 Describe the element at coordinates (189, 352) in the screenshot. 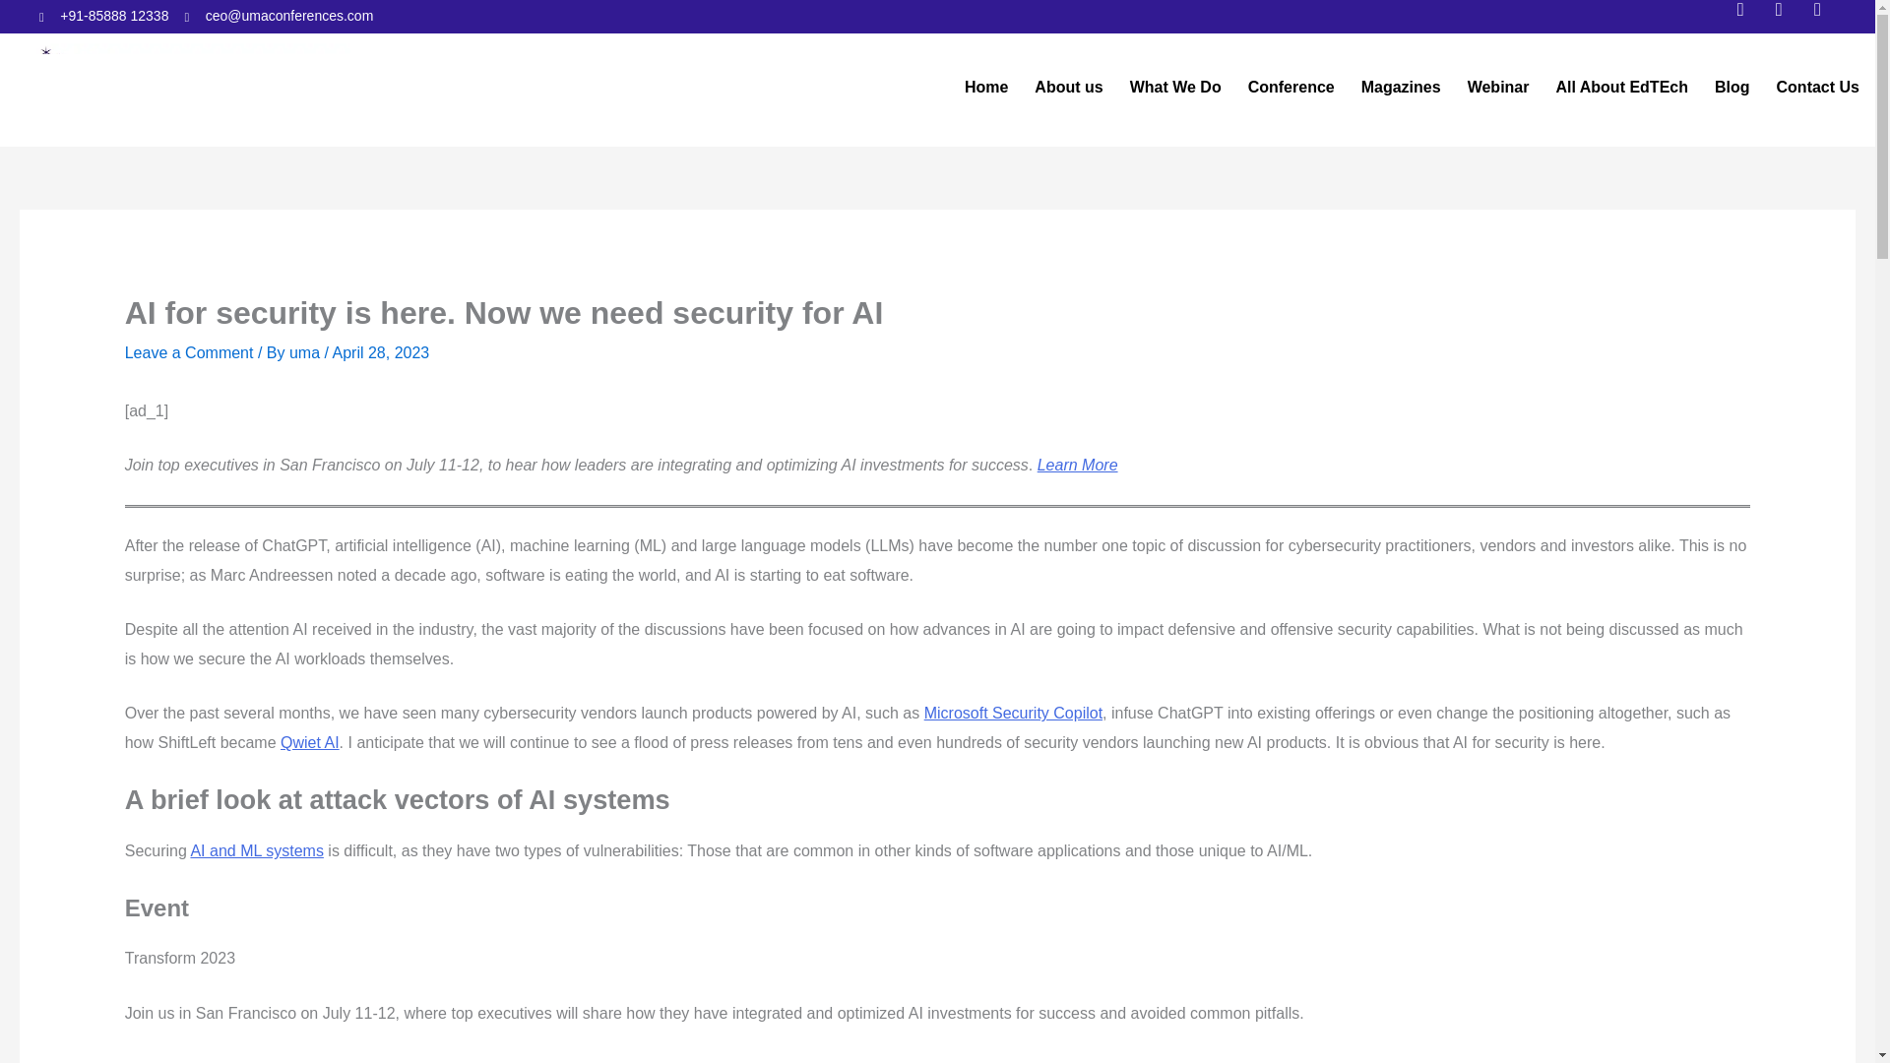

I see `Leave a Comment` at that location.